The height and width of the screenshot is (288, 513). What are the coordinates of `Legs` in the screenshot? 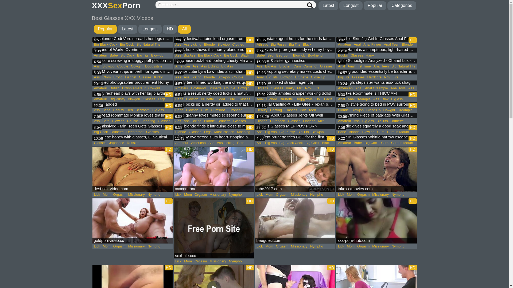 It's located at (162, 99).